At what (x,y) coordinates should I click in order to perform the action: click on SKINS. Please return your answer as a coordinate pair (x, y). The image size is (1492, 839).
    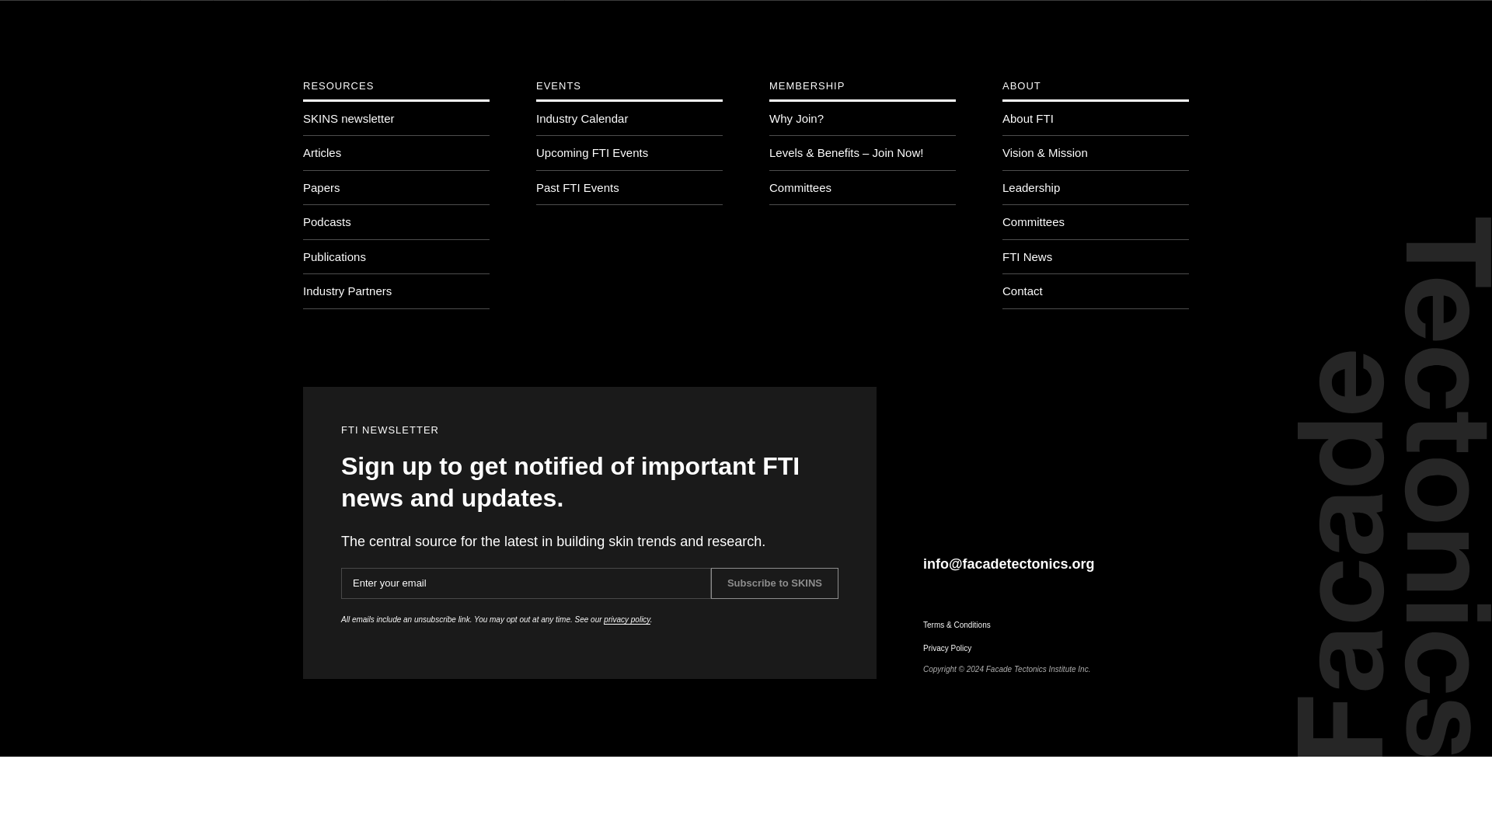
    Looking at the image, I should click on (600, 19).